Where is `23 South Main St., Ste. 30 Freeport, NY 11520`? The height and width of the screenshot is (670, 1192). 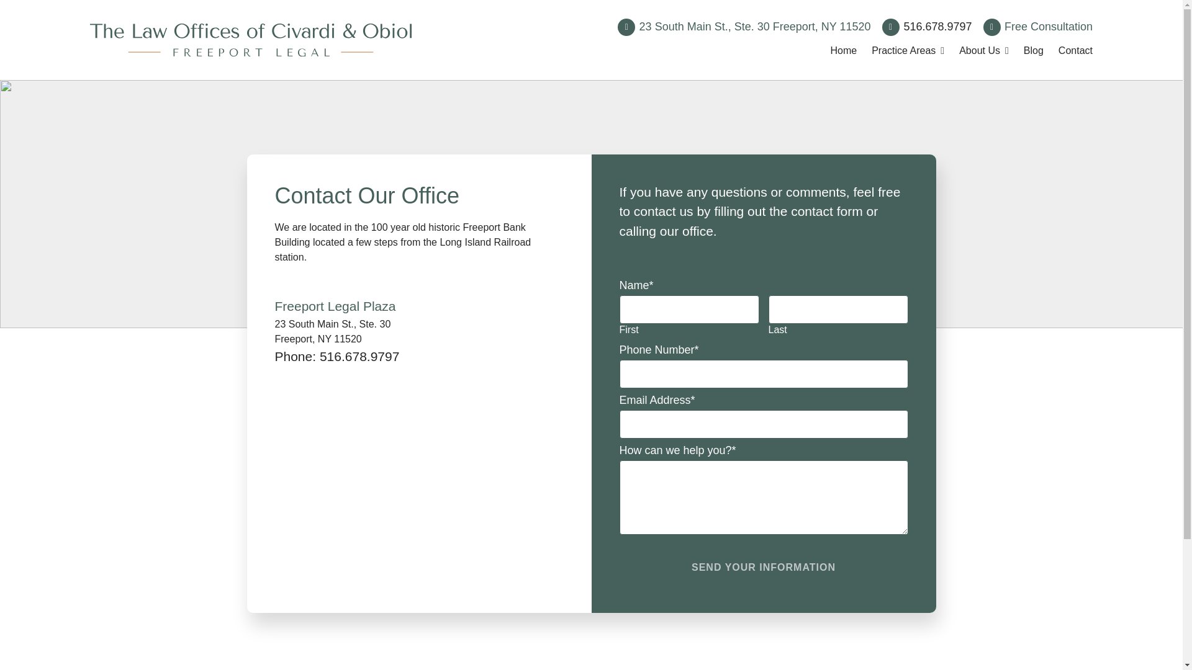 23 South Main St., Ste. 30 Freeport, NY 11520 is located at coordinates (744, 27).